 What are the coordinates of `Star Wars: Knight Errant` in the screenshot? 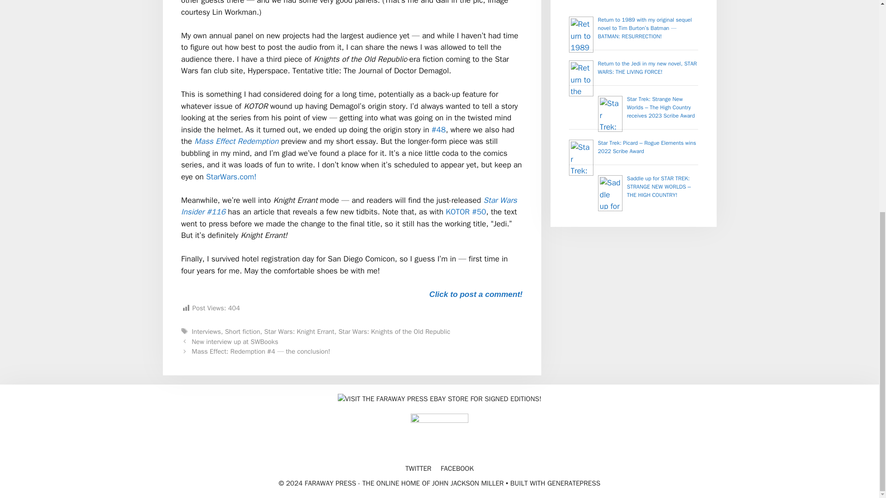 It's located at (299, 331).